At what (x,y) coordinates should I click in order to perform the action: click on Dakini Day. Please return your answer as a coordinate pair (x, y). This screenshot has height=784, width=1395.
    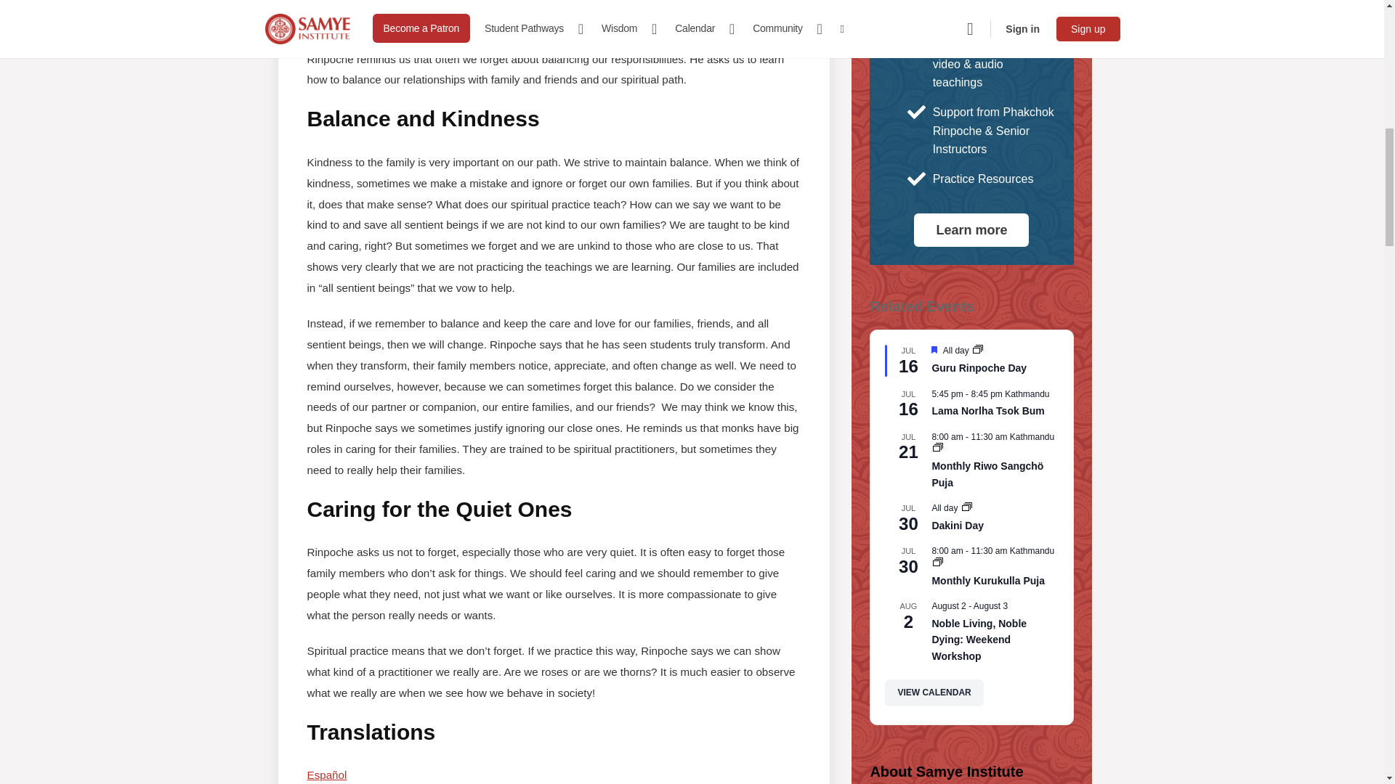
    Looking at the image, I should click on (958, 526).